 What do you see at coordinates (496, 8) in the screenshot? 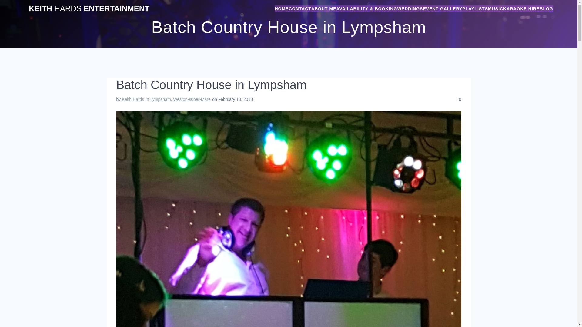
I see `MUSIC` at bounding box center [496, 8].